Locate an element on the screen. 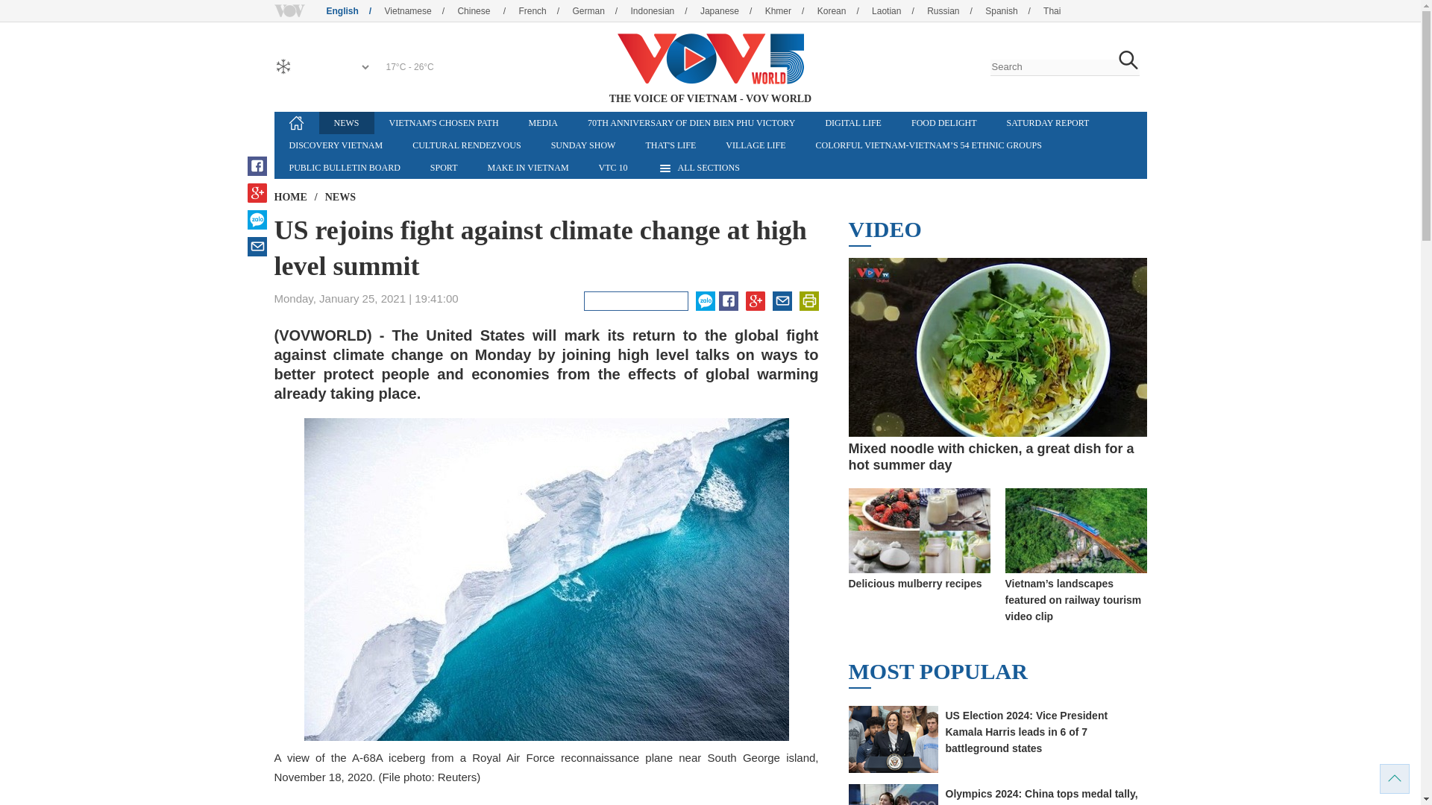 Image resolution: width=1432 pixels, height=805 pixels. Media is located at coordinates (543, 123).